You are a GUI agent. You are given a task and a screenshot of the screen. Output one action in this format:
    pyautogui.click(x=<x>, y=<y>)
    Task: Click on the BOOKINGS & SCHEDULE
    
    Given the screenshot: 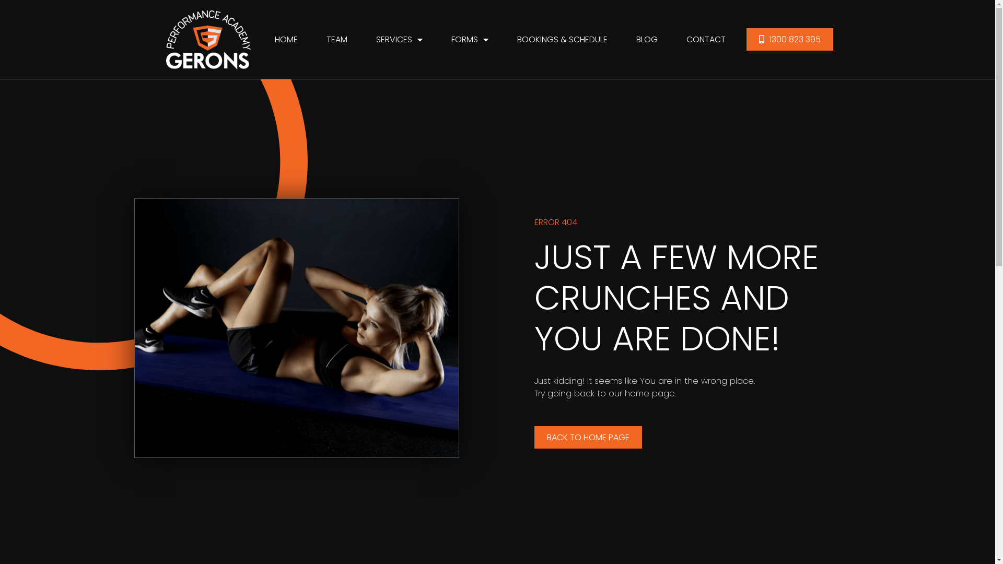 What is the action you would take?
    pyautogui.click(x=562, y=40)
    